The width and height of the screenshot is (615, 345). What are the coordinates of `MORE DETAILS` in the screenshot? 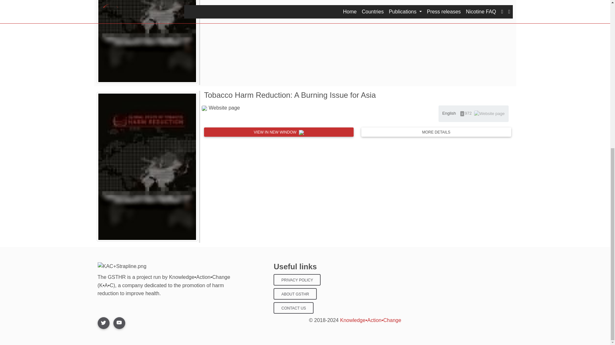 It's located at (436, 132).